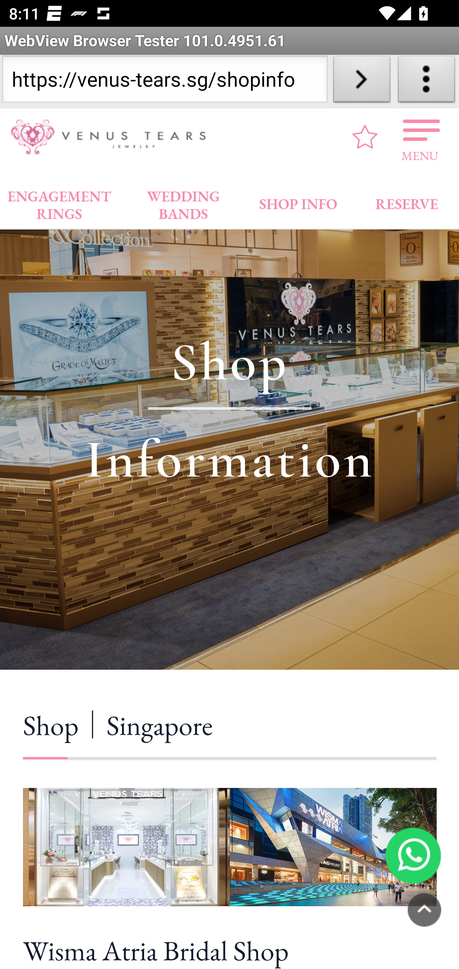  I want to click on favourite, so click(365, 136).